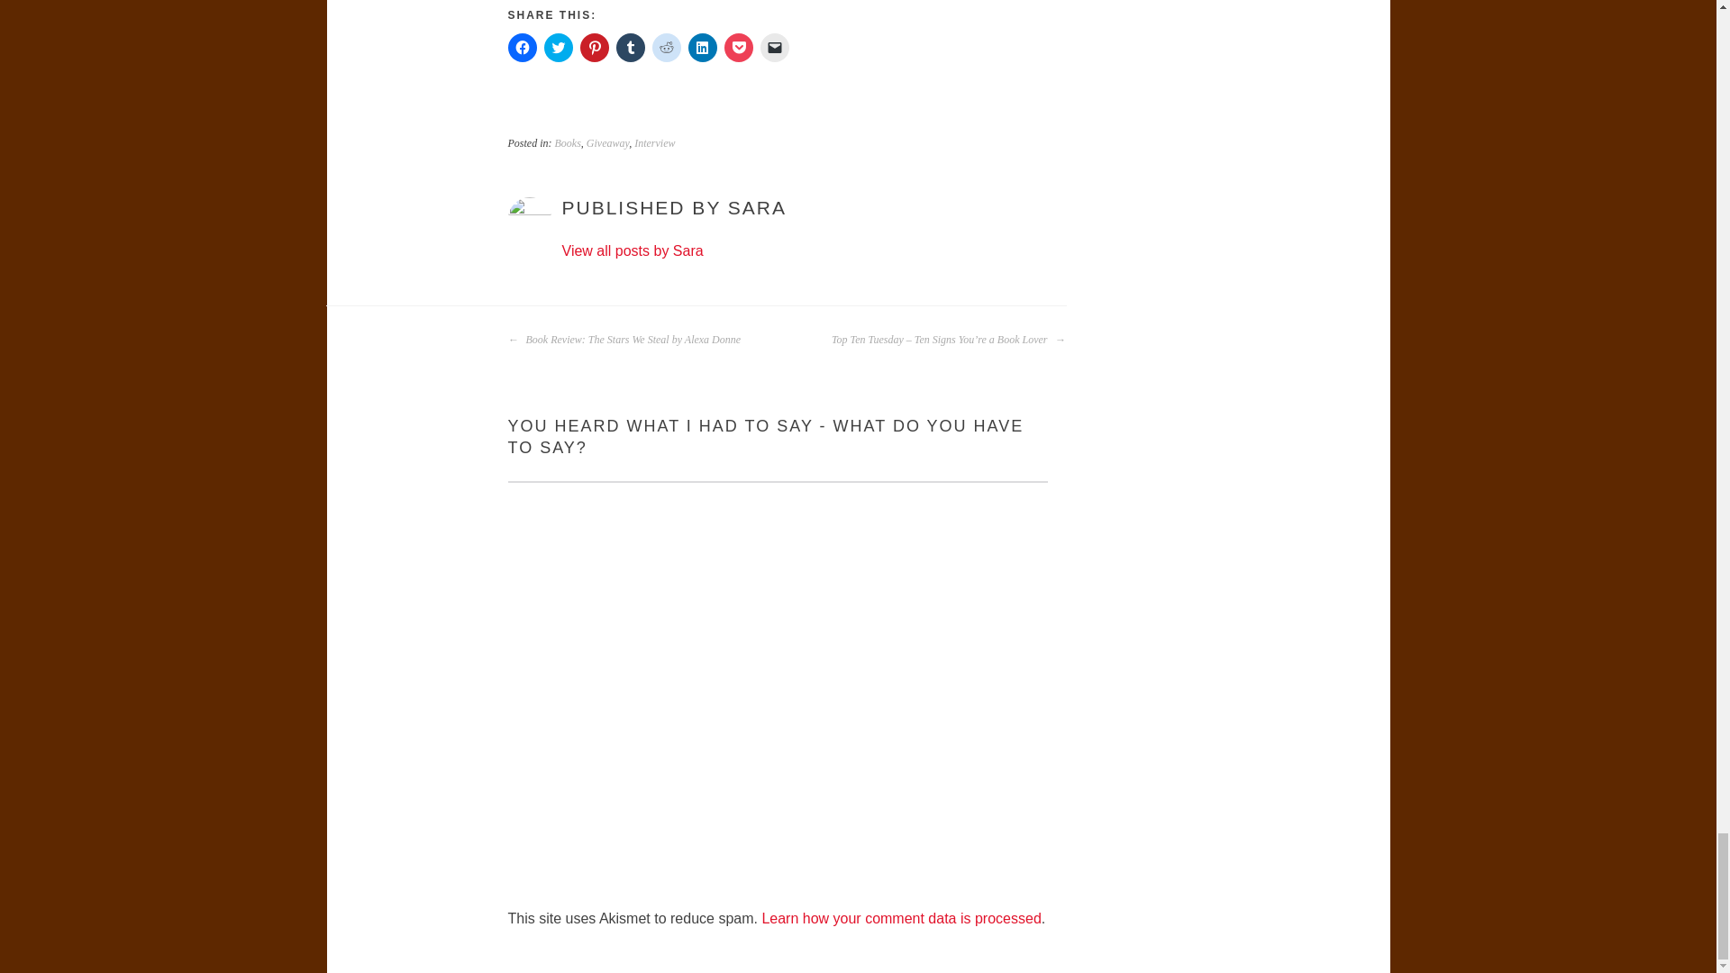 The image size is (1730, 973). Describe the element at coordinates (739, 47) in the screenshot. I see `Click to share on Pocket` at that location.